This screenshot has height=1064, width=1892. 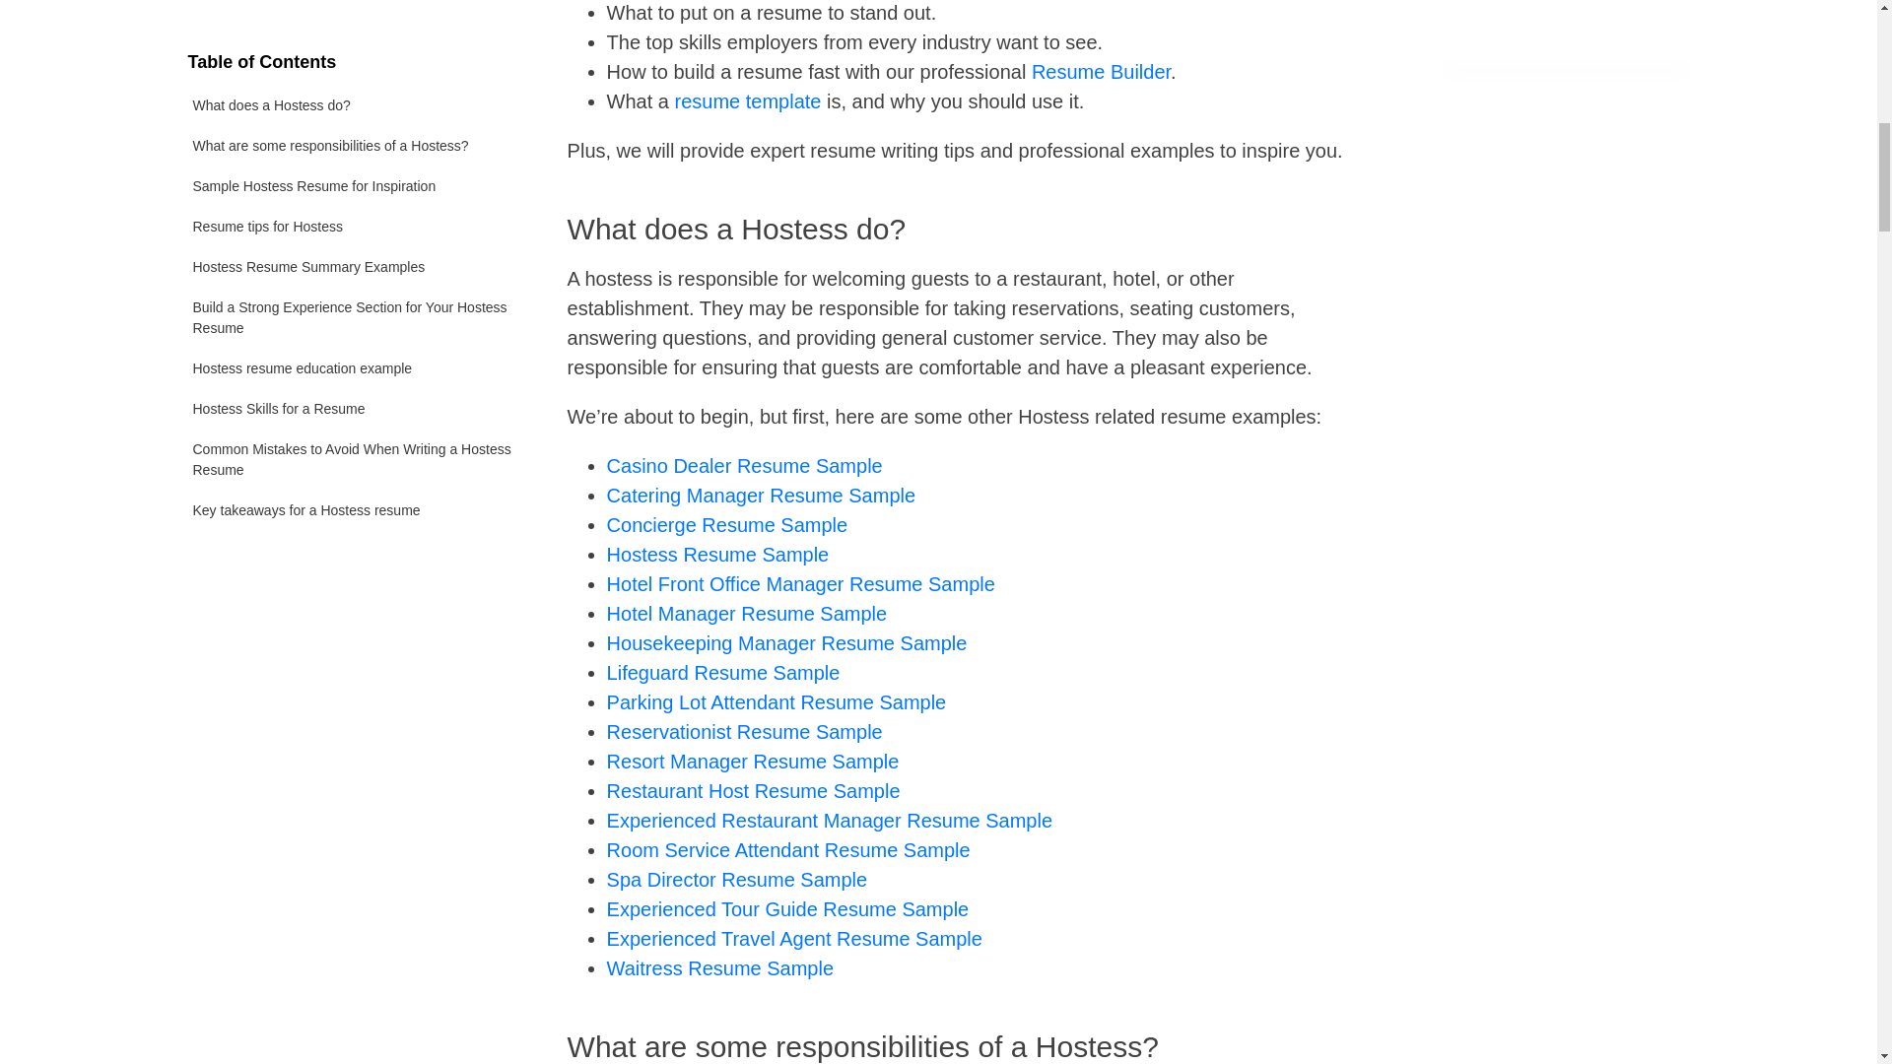 What do you see at coordinates (723, 672) in the screenshot?
I see `Lifeguard Resume Sample` at bounding box center [723, 672].